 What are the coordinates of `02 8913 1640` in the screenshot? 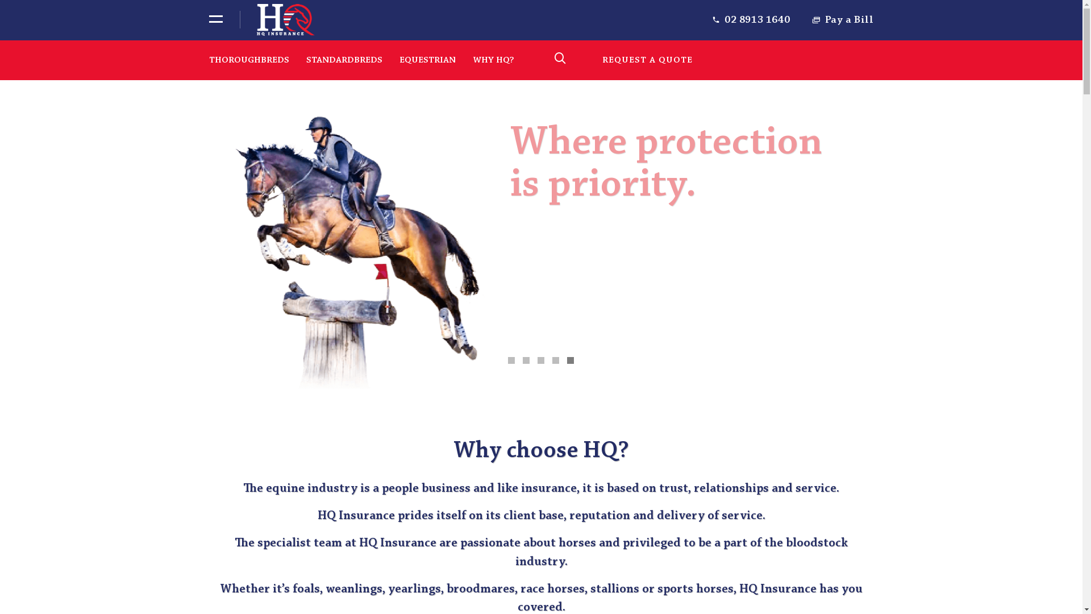 It's located at (757, 20).